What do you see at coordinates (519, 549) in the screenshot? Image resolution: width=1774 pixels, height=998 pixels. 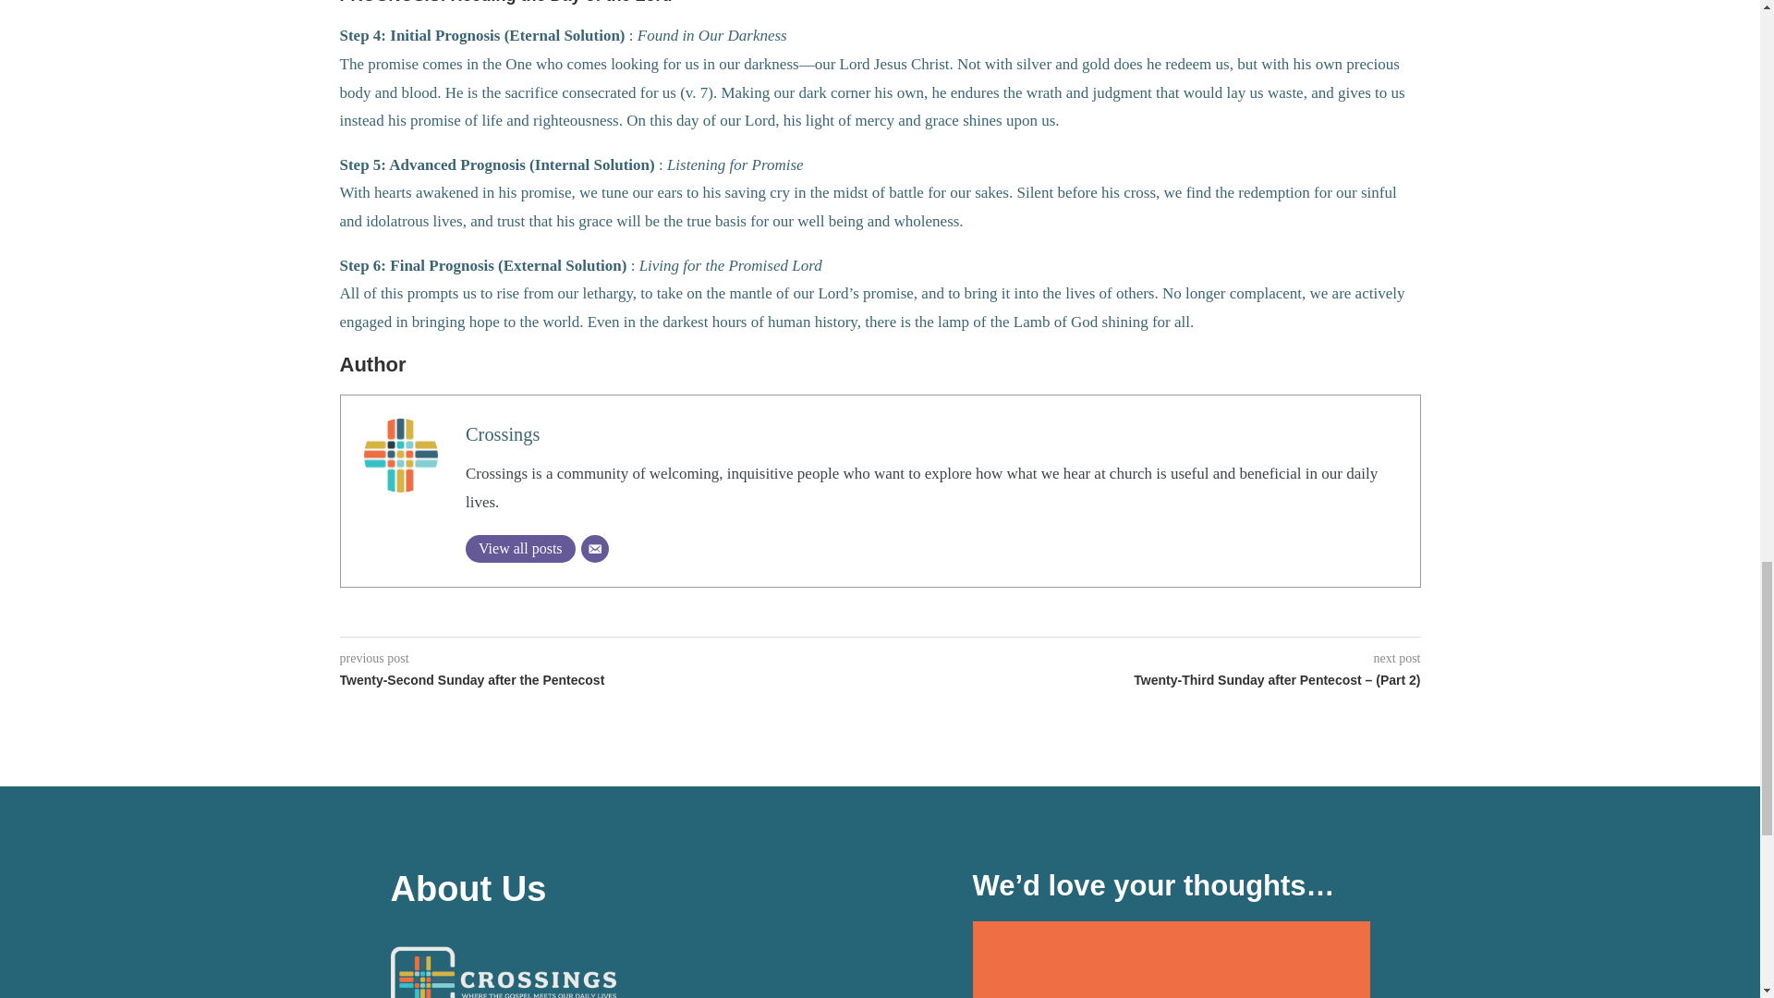 I see `View all posts` at bounding box center [519, 549].